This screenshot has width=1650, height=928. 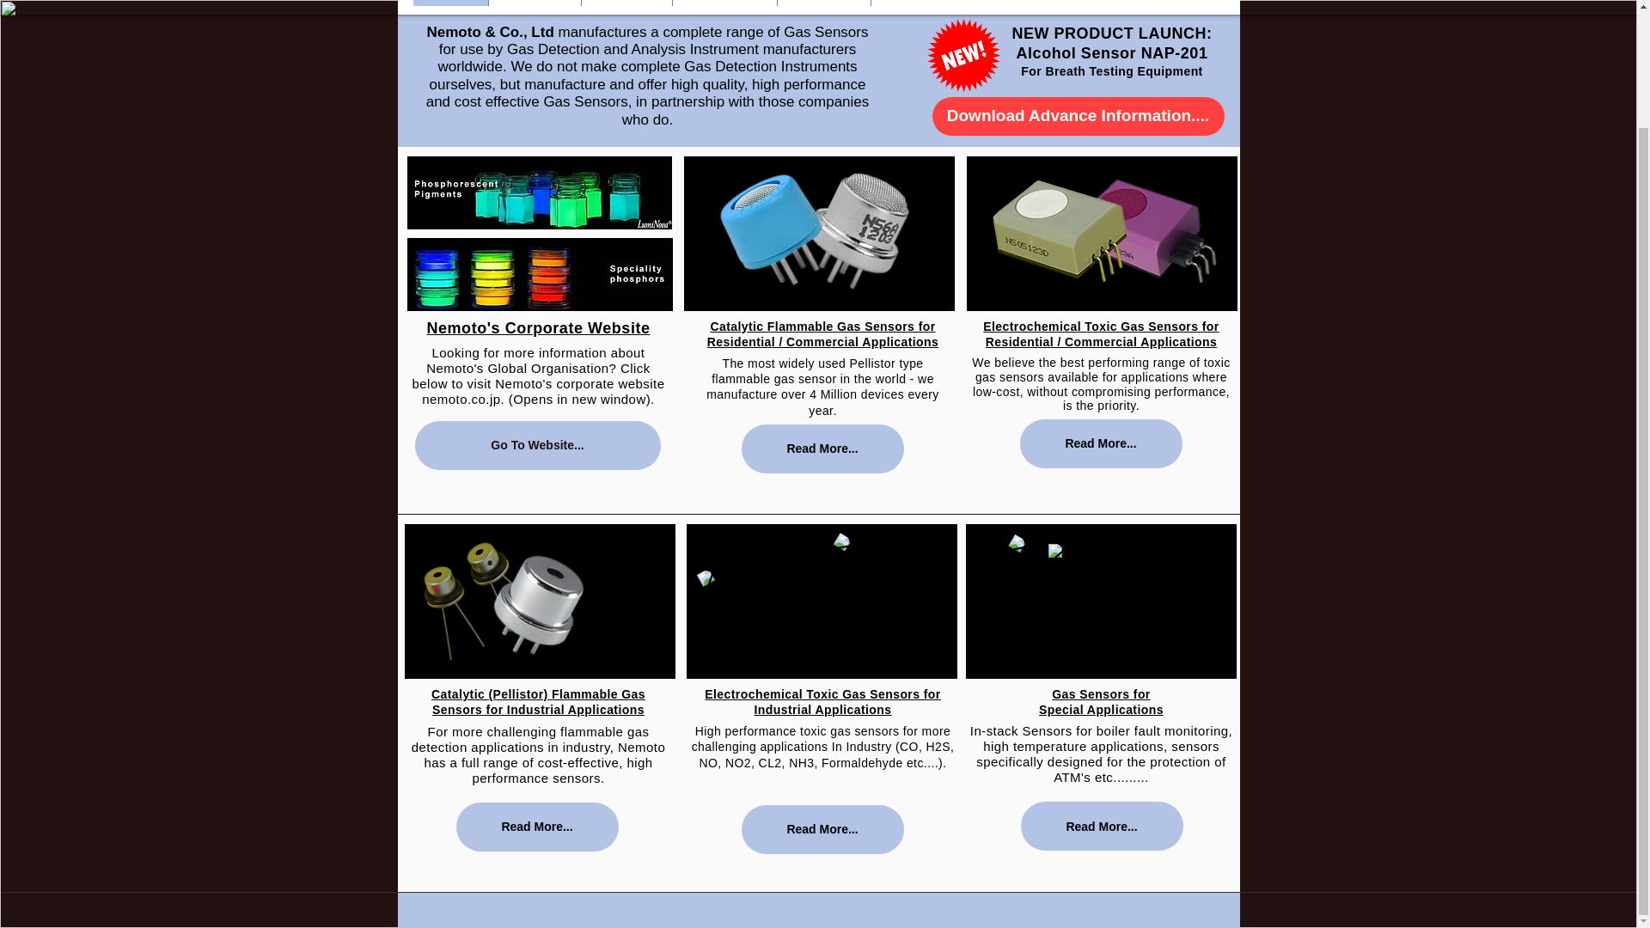 What do you see at coordinates (823, 3) in the screenshot?
I see `Newsreel` at bounding box center [823, 3].